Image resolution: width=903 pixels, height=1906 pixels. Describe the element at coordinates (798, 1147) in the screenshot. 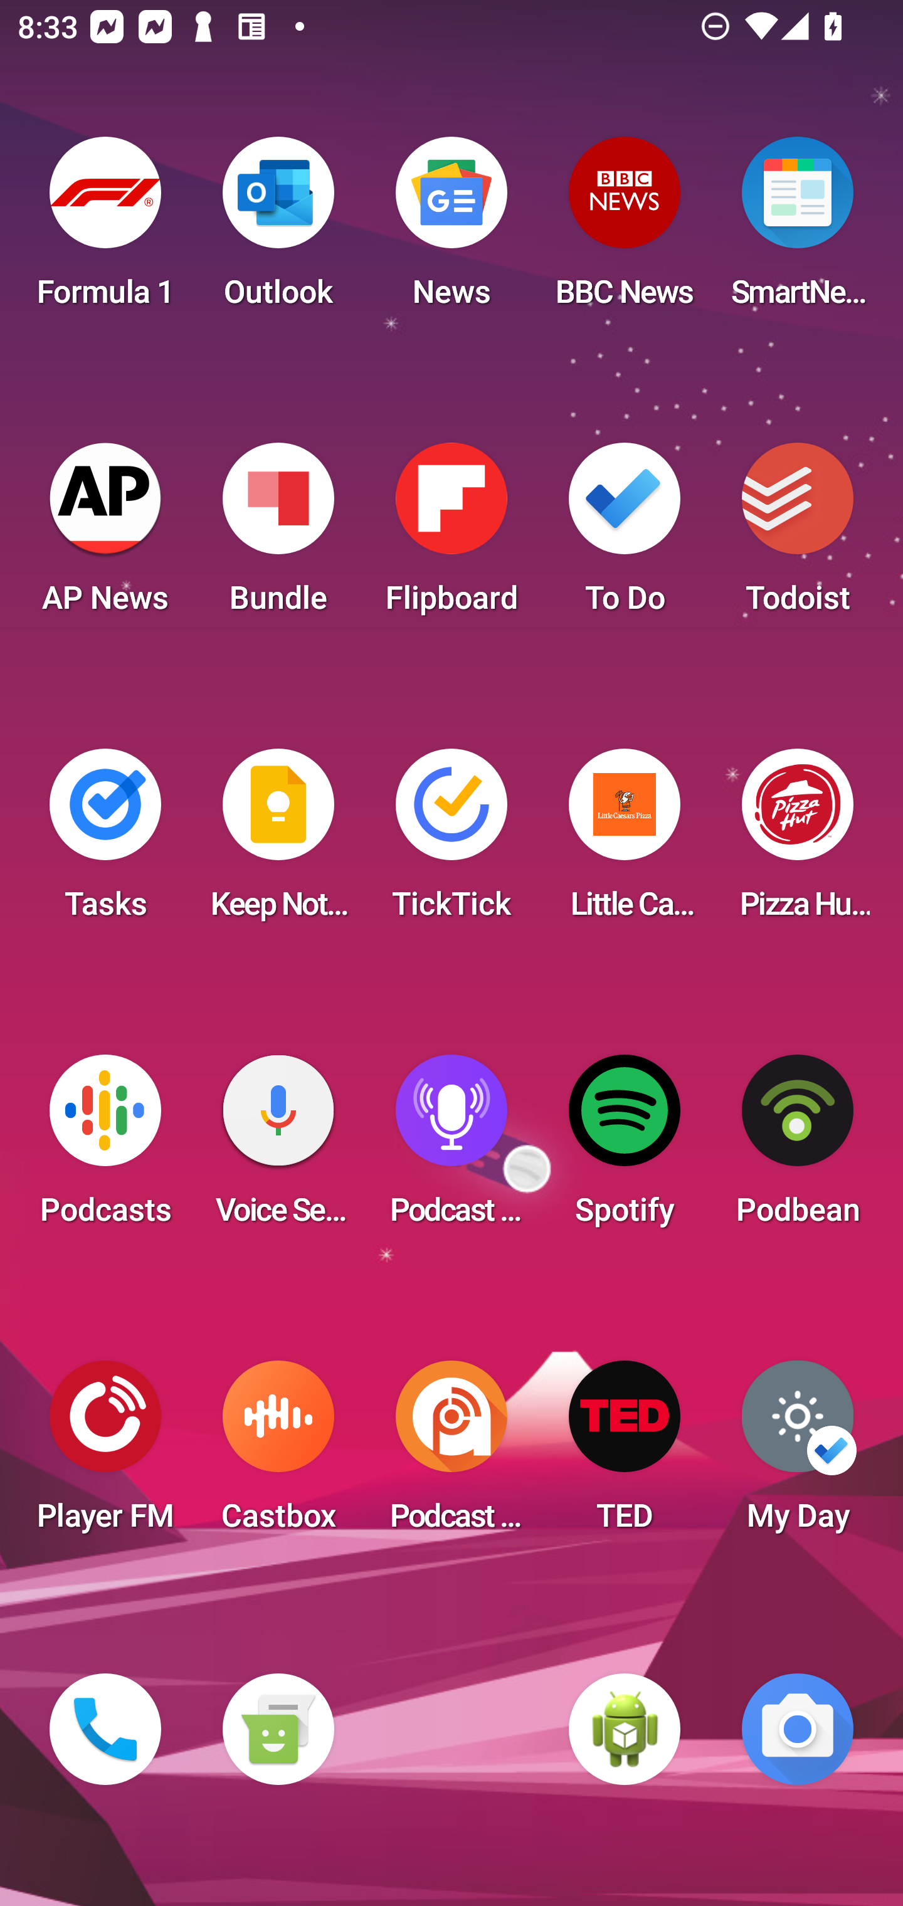

I see `Podbean` at that location.